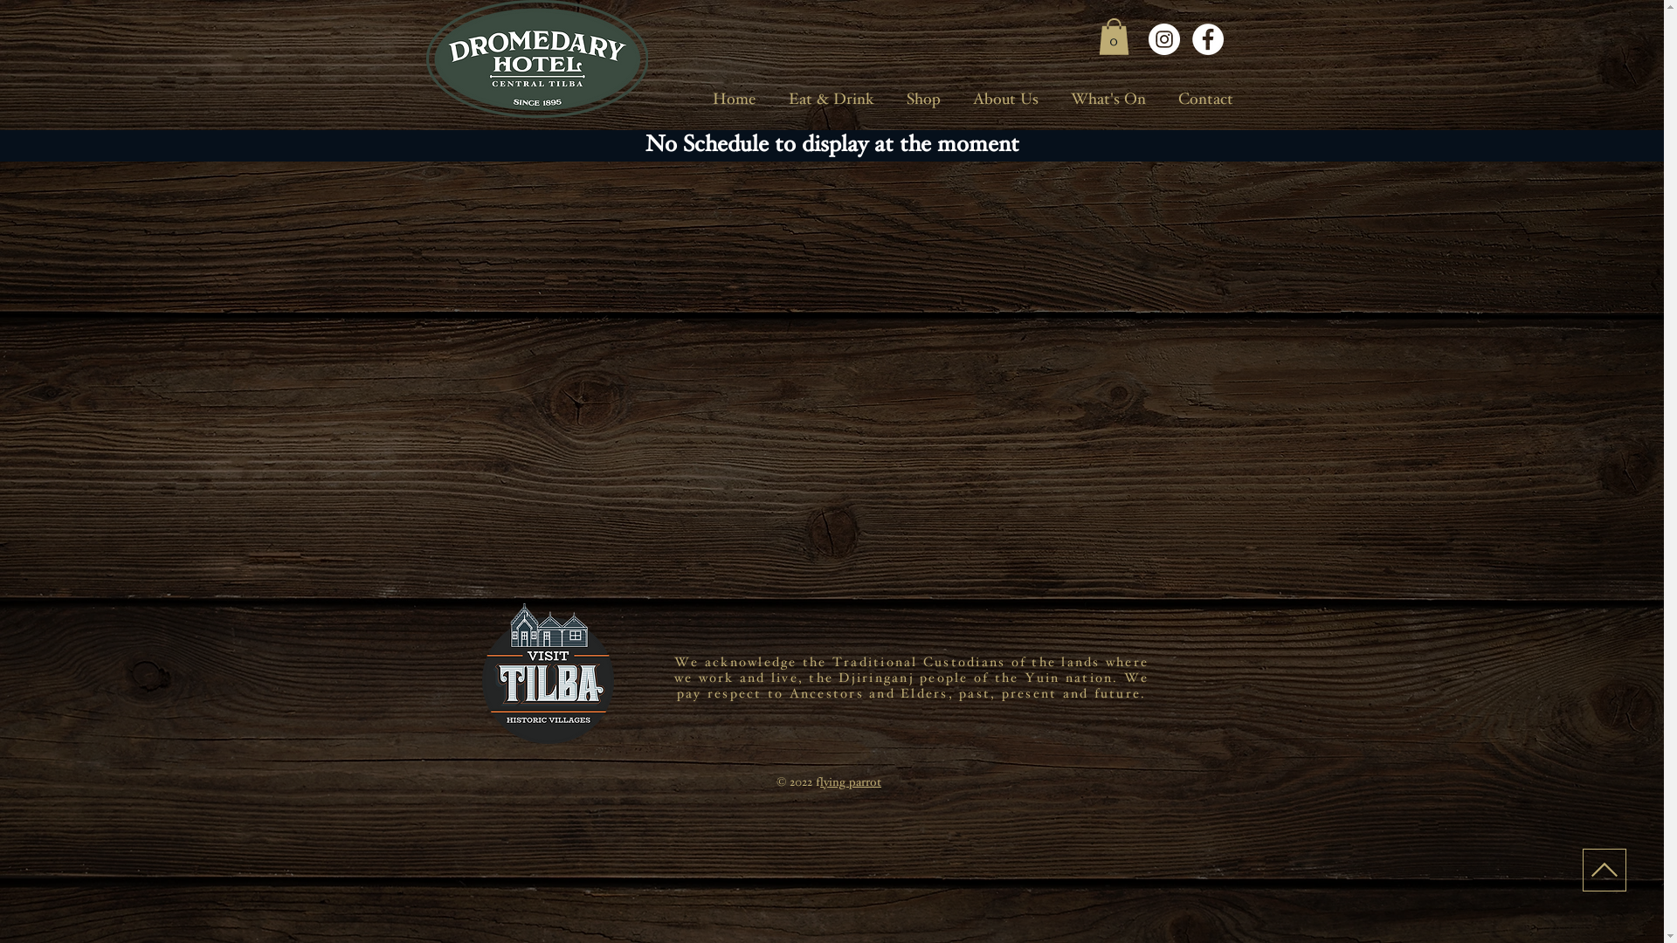 This screenshot has width=1677, height=943. I want to click on Eat & Drink, so click(832, 101).